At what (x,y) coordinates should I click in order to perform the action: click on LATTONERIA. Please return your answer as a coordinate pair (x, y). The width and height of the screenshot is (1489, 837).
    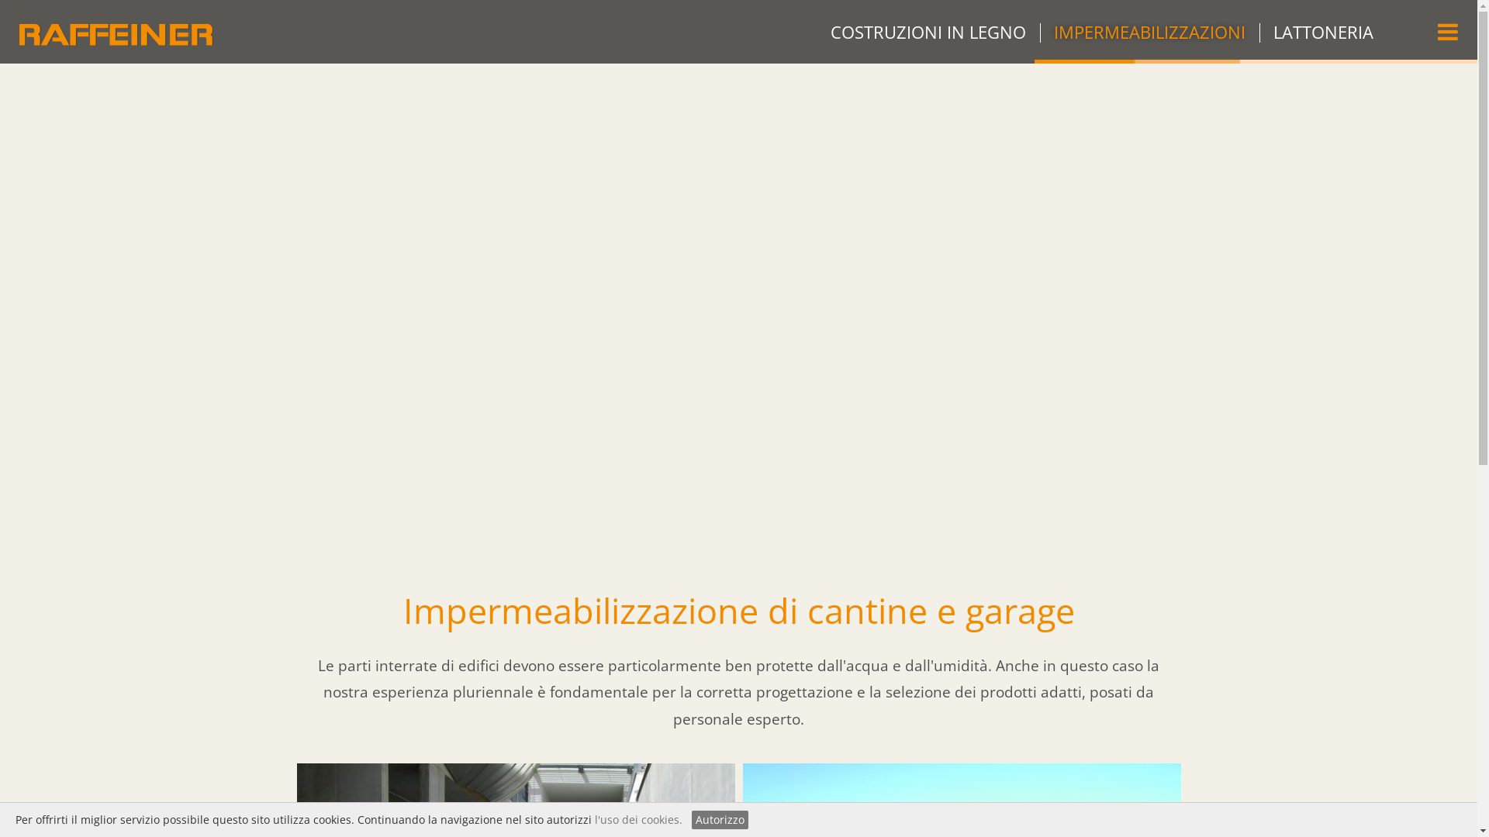
    Looking at the image, I should click on (1323, 32).